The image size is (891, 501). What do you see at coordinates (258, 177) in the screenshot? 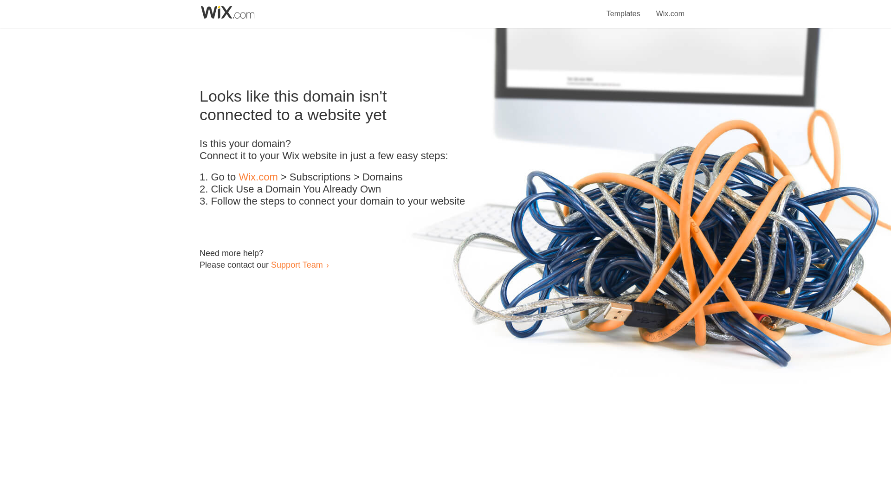
I see `Wix.com` at bounding box center [258, 177].